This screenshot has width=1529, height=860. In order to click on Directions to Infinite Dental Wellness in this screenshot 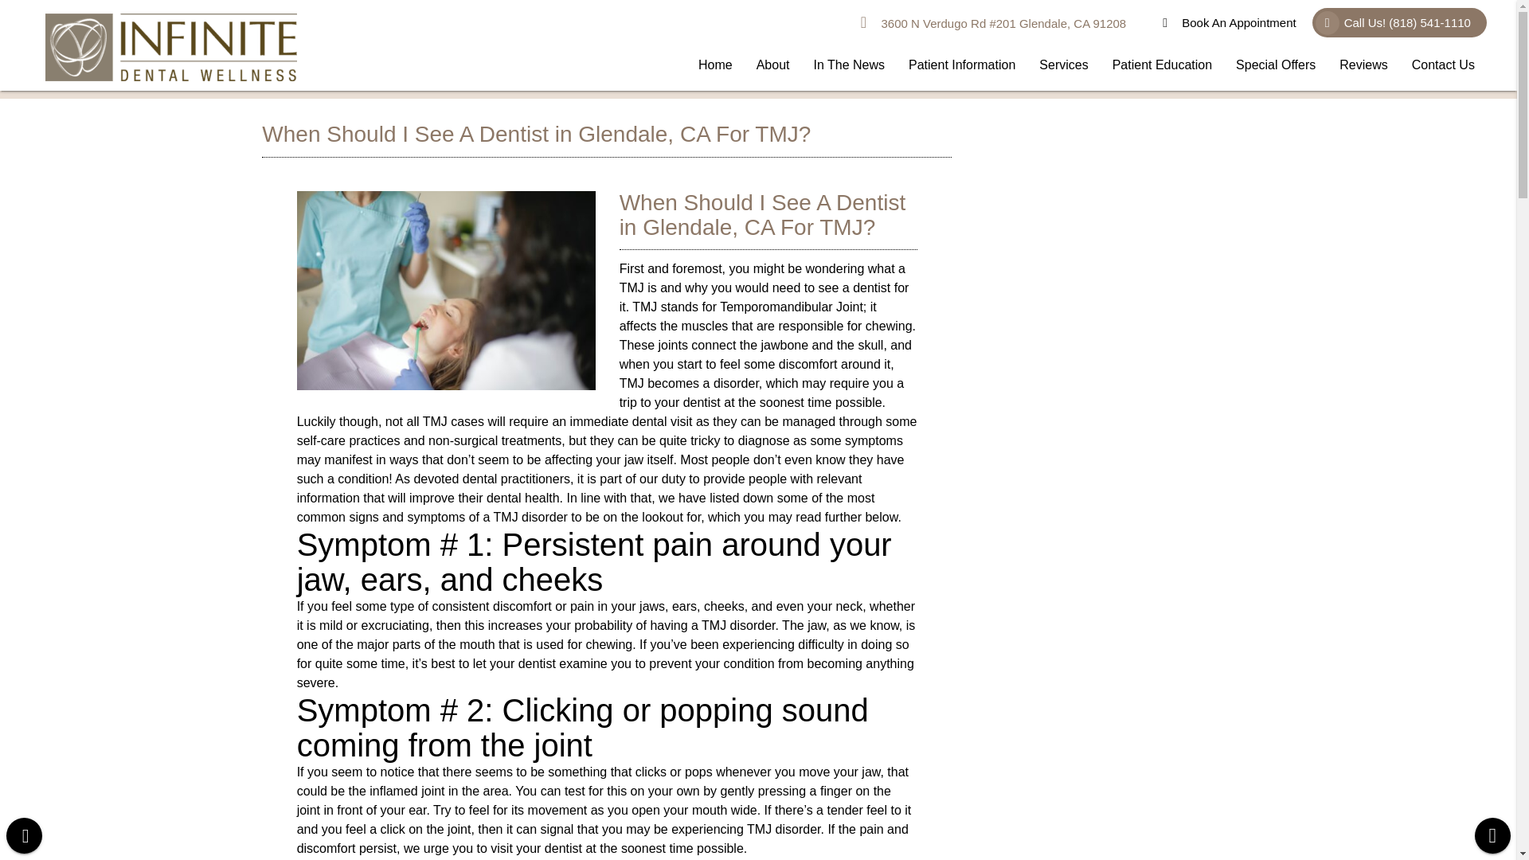, I will do `click(994, 23)`.